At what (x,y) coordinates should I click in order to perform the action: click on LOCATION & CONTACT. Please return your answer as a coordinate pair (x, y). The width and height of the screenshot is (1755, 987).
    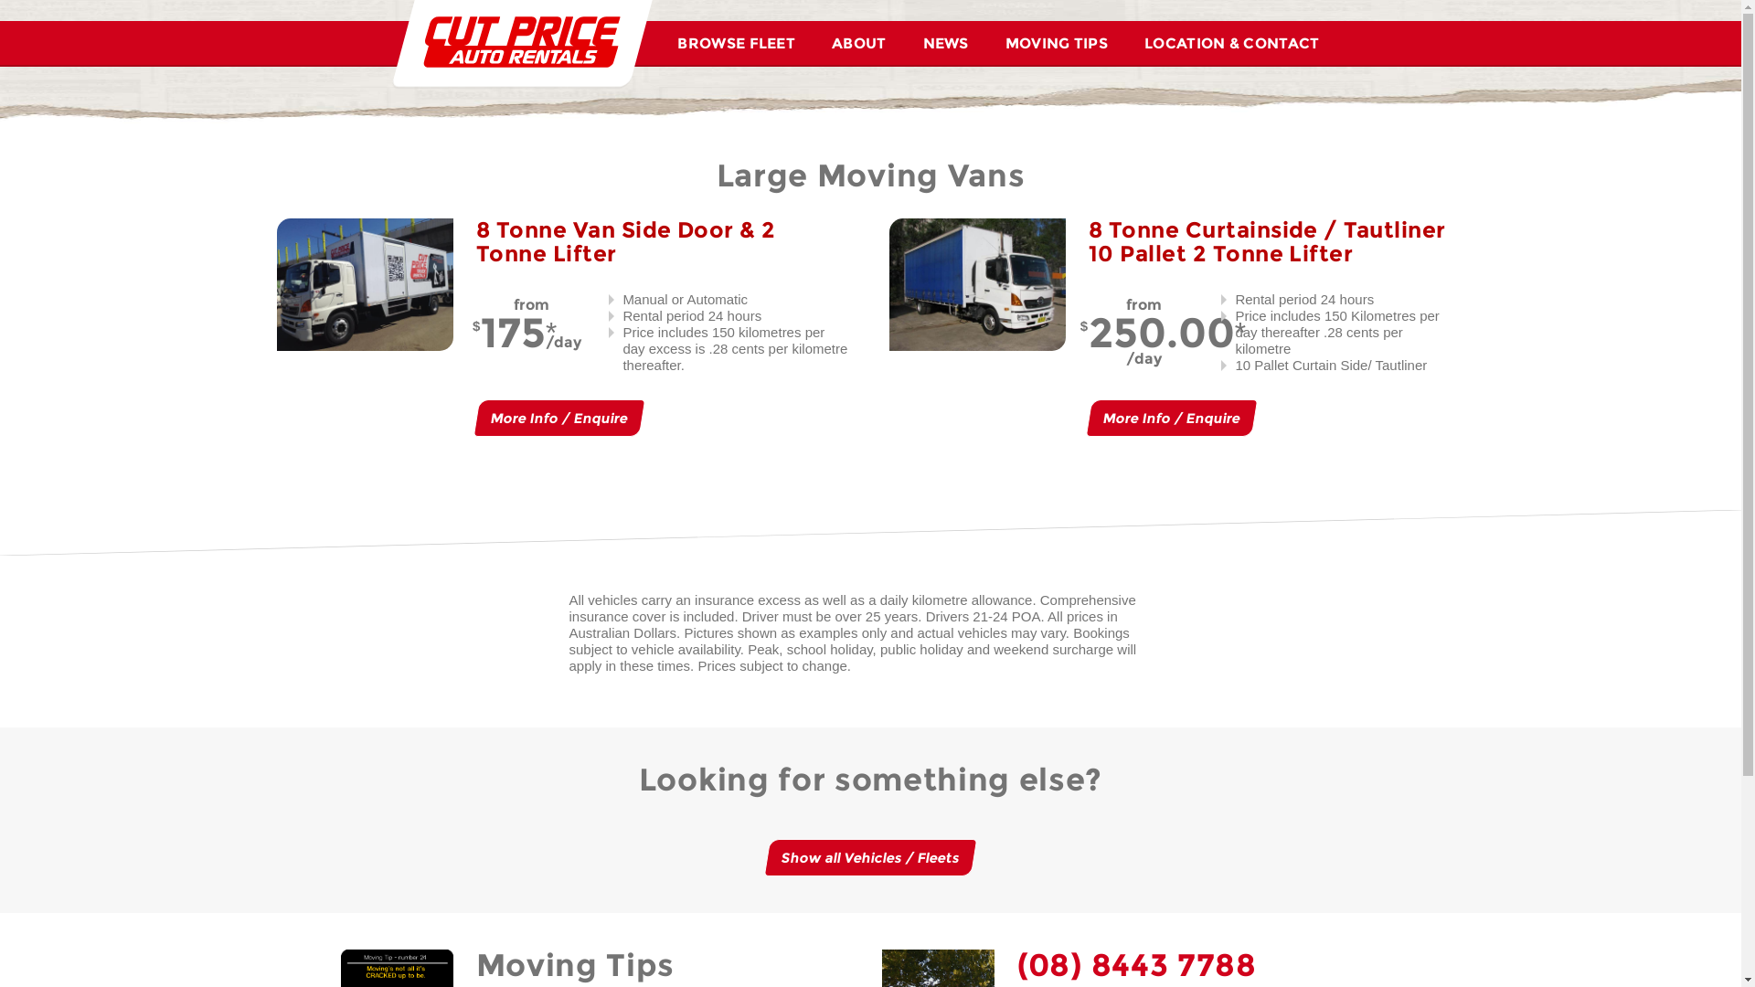
    Looking at the image, I should click on (1232, 43).